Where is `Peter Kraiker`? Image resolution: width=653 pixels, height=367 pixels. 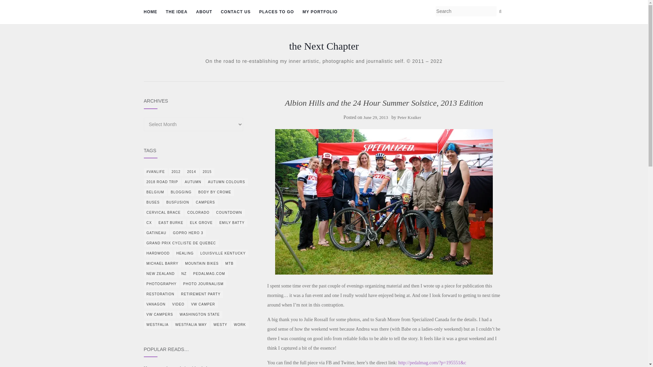
Peter Kraiker is located at coordinates (409, 118).